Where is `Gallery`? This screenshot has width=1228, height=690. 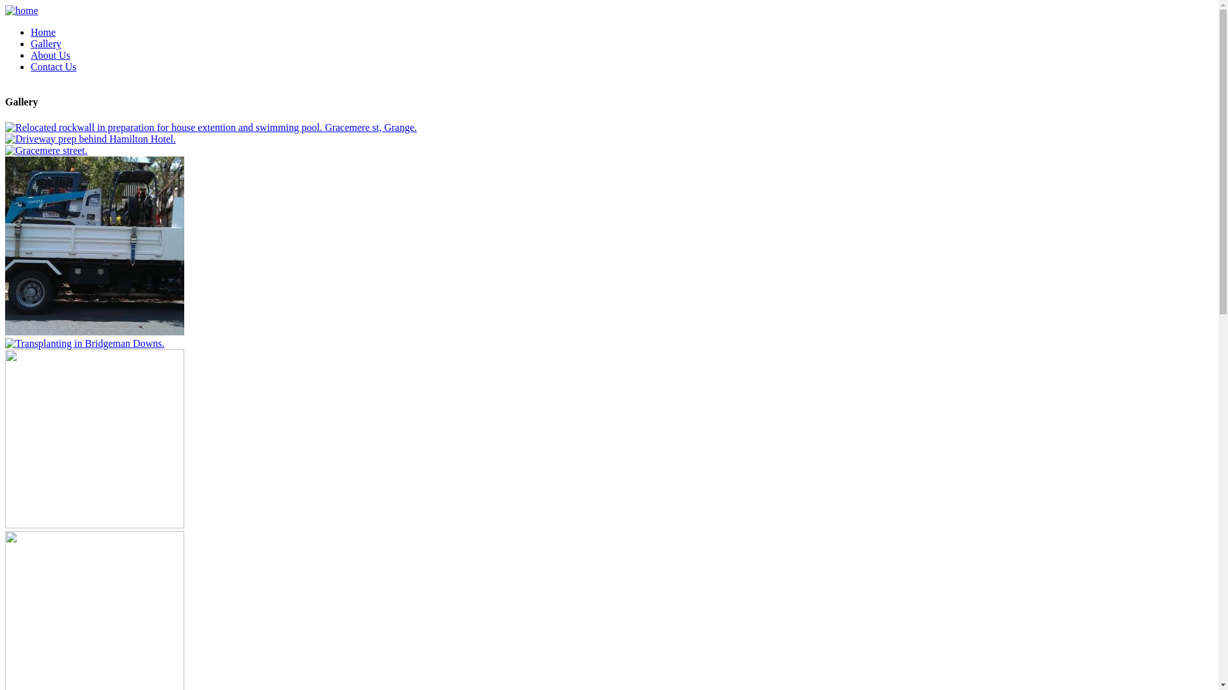
Gallery is located at coordinates (95, 332).